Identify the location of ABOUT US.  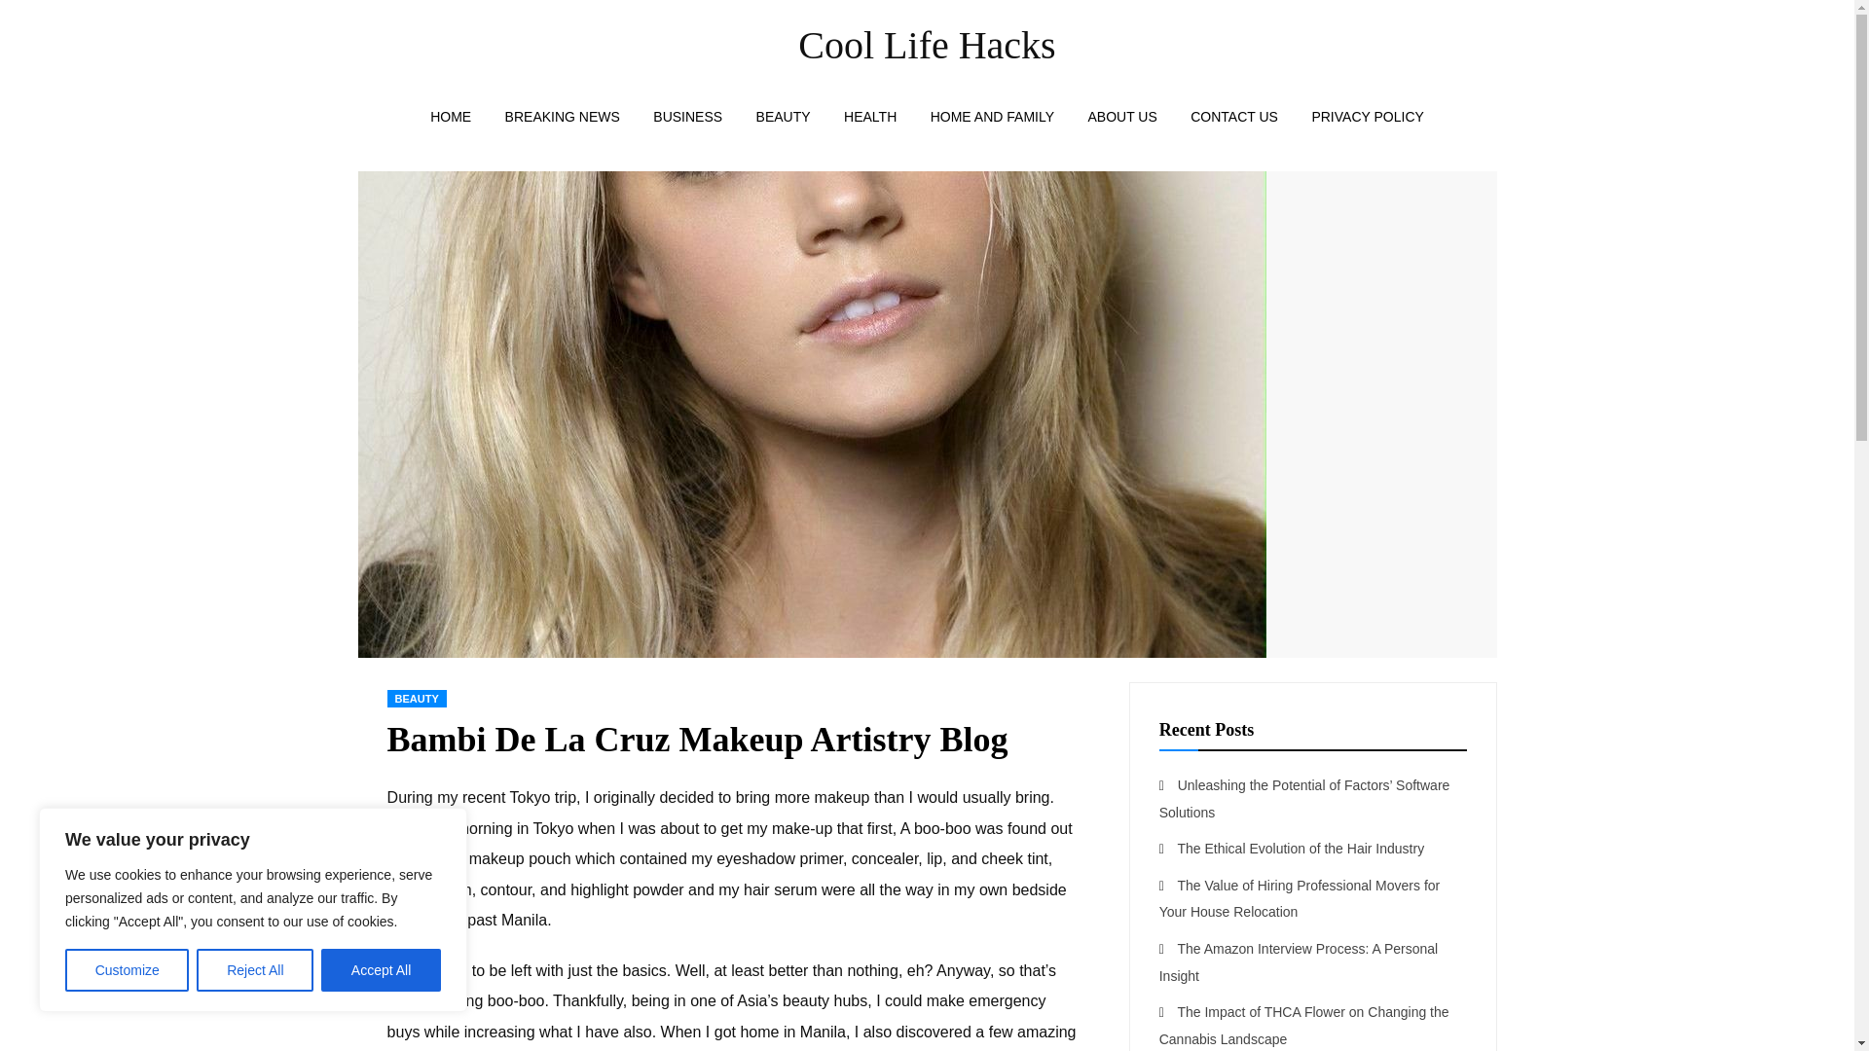
(1121, 116).